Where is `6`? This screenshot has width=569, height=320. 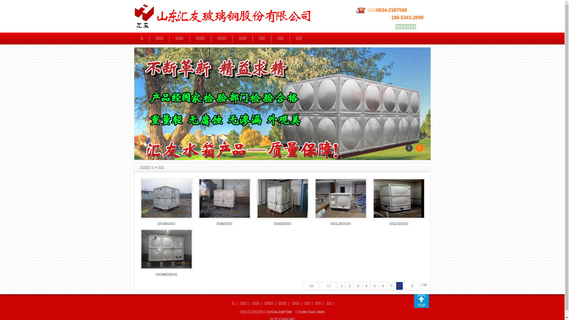 6 is located at coordinates (383, 286).